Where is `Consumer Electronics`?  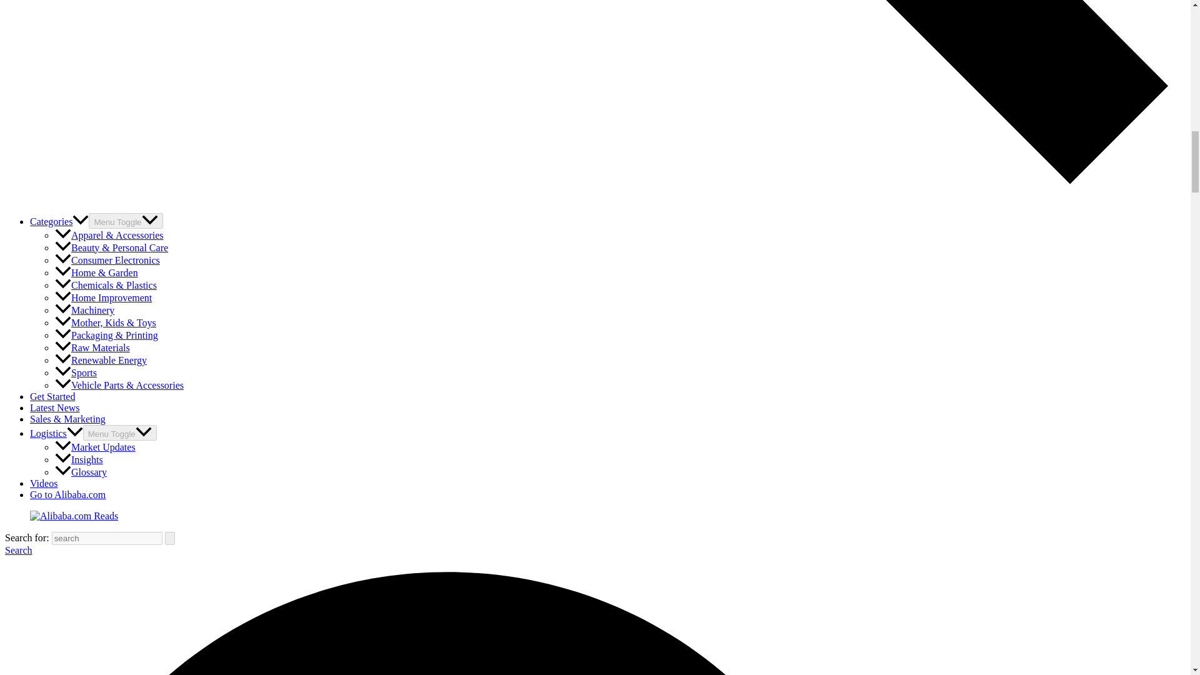 Consumer Electronics is located at coordinates (107, 260).